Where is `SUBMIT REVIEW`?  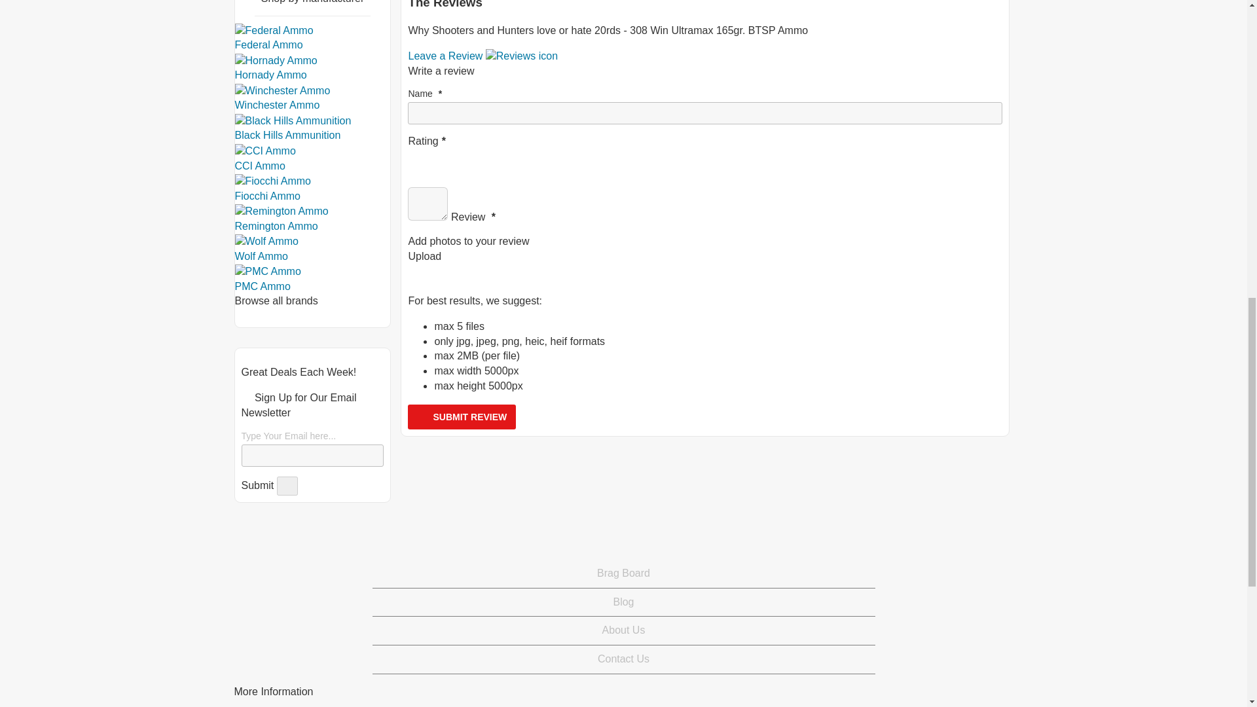
SUBMIT REVIEW is located at coordinates (461, 416).